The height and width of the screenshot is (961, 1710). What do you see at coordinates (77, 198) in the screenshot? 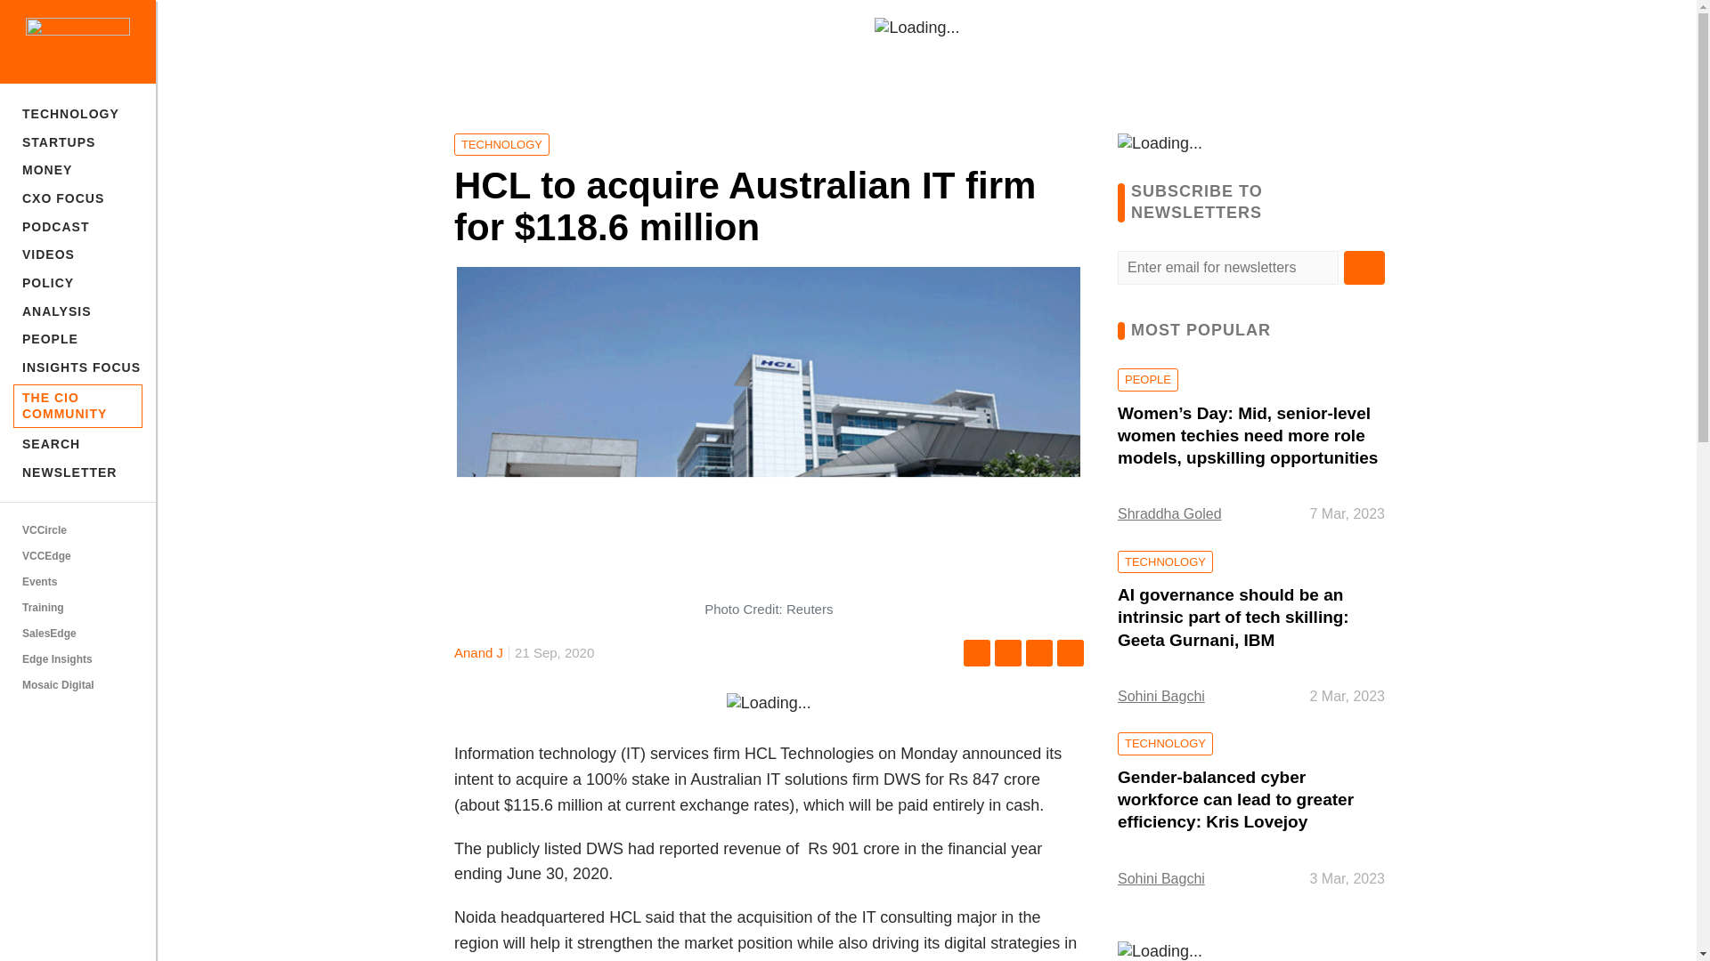
I see `CXO FOCUS` at bounding box center [77, 198].